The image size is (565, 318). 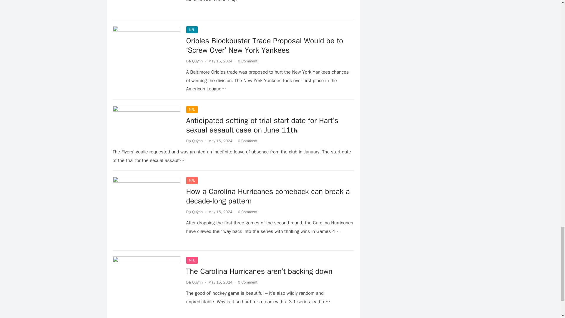 What do you see at coordinates (192, 110) in the screenshot?
I see `NFL` at bounding box center [192, 110].